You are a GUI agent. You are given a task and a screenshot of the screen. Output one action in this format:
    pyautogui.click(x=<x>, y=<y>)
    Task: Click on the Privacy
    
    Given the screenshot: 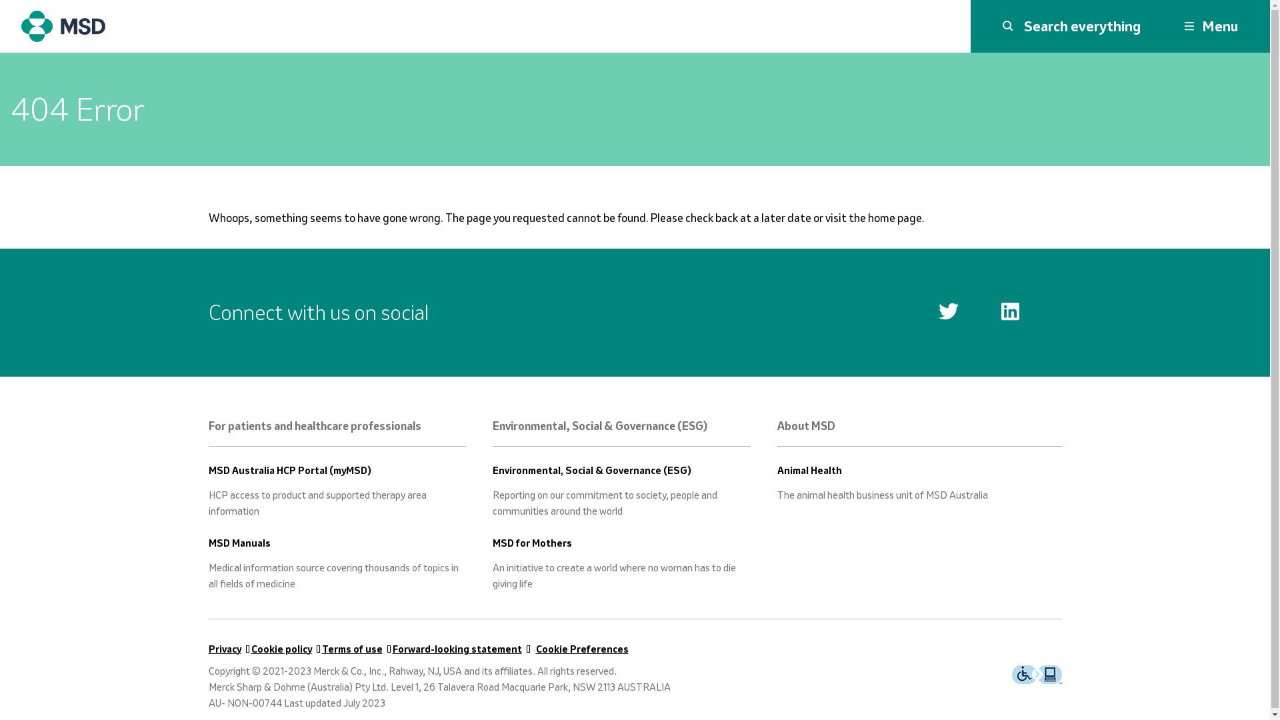 What is the action you would take?
    pyautogui.click(x=224, y=649)
    